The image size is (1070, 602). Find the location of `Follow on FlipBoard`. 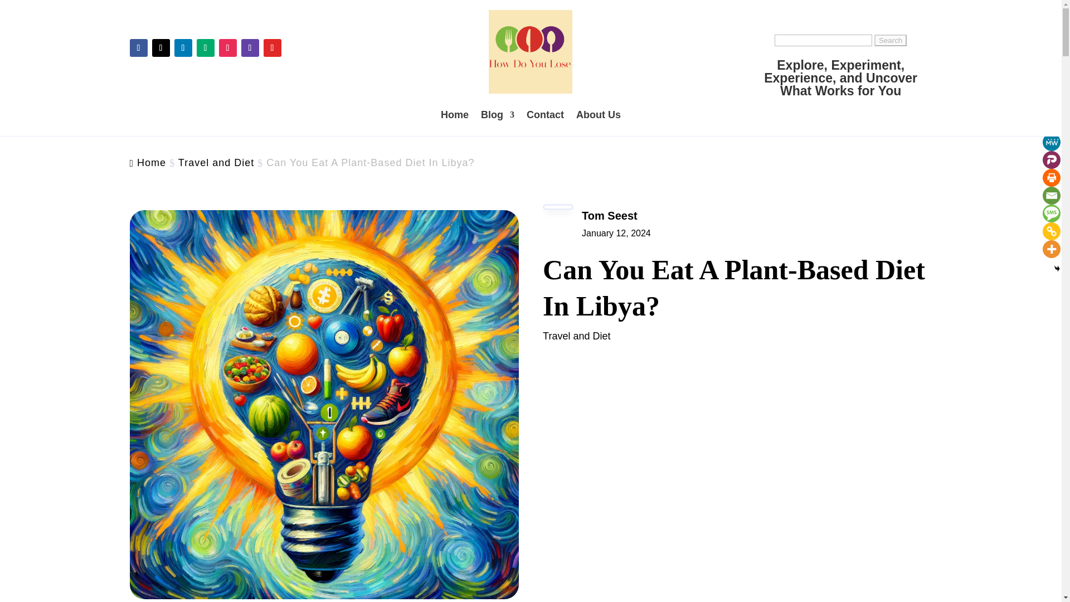

Follow on FlipBoard is located at coordinates (272, 48).